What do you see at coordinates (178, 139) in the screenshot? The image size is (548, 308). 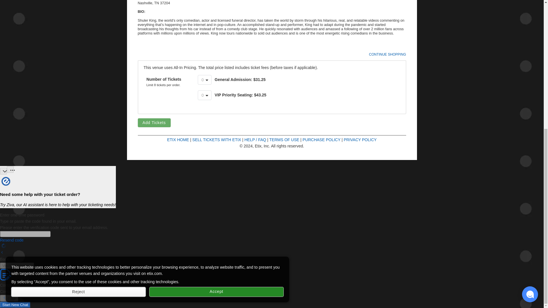 I see `ETIX HOME` at bounding box center [178, 139].